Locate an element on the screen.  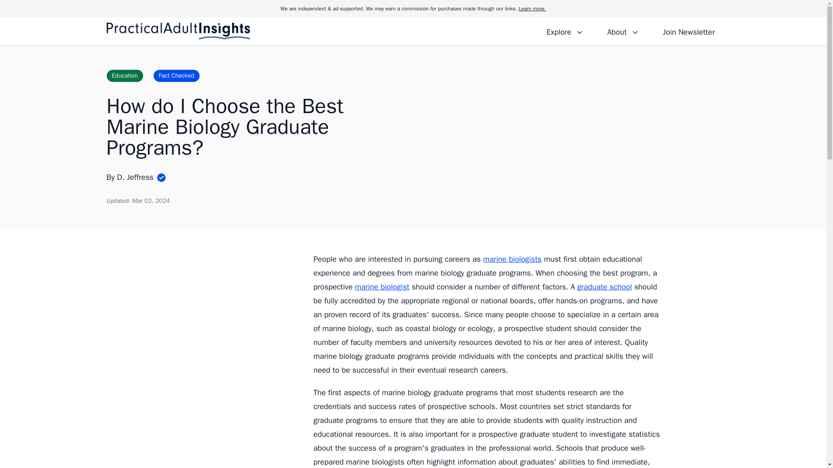
Explore is located at coordinates (565, 31).